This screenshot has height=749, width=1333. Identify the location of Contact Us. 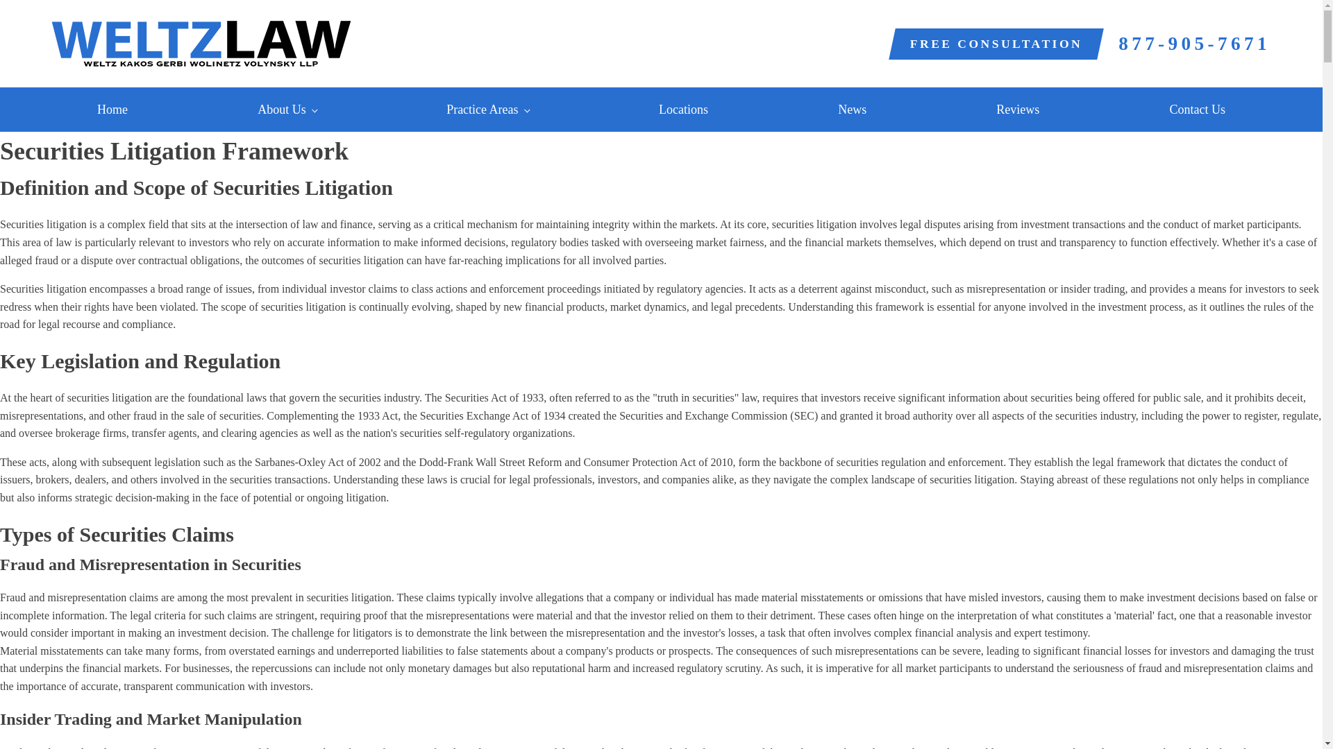
(1197, 110).